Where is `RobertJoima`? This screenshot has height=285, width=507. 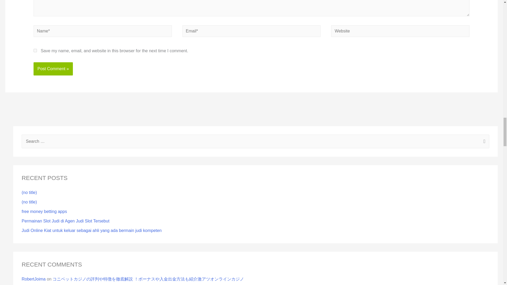
RobertJoima is located at coordinates (34, 279).